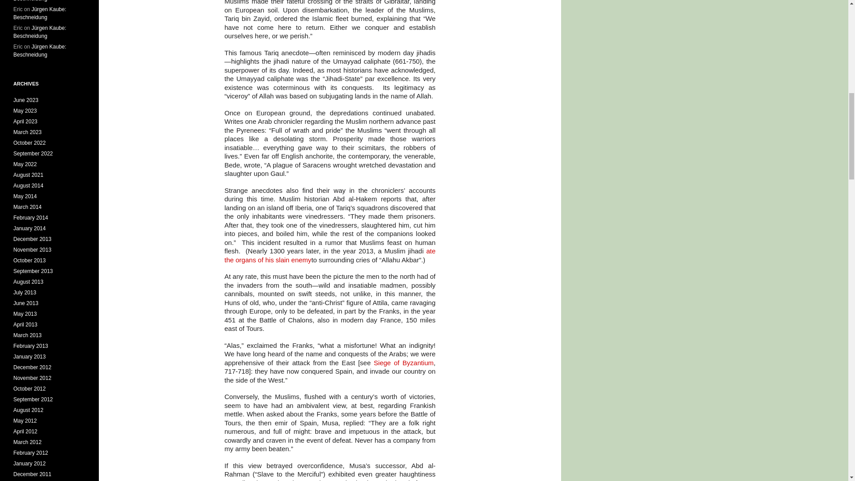  What do you see at coordinates (403, 363) in the screenshot?
I see `Siege of Byzantium` at bounding box center [403, 363].